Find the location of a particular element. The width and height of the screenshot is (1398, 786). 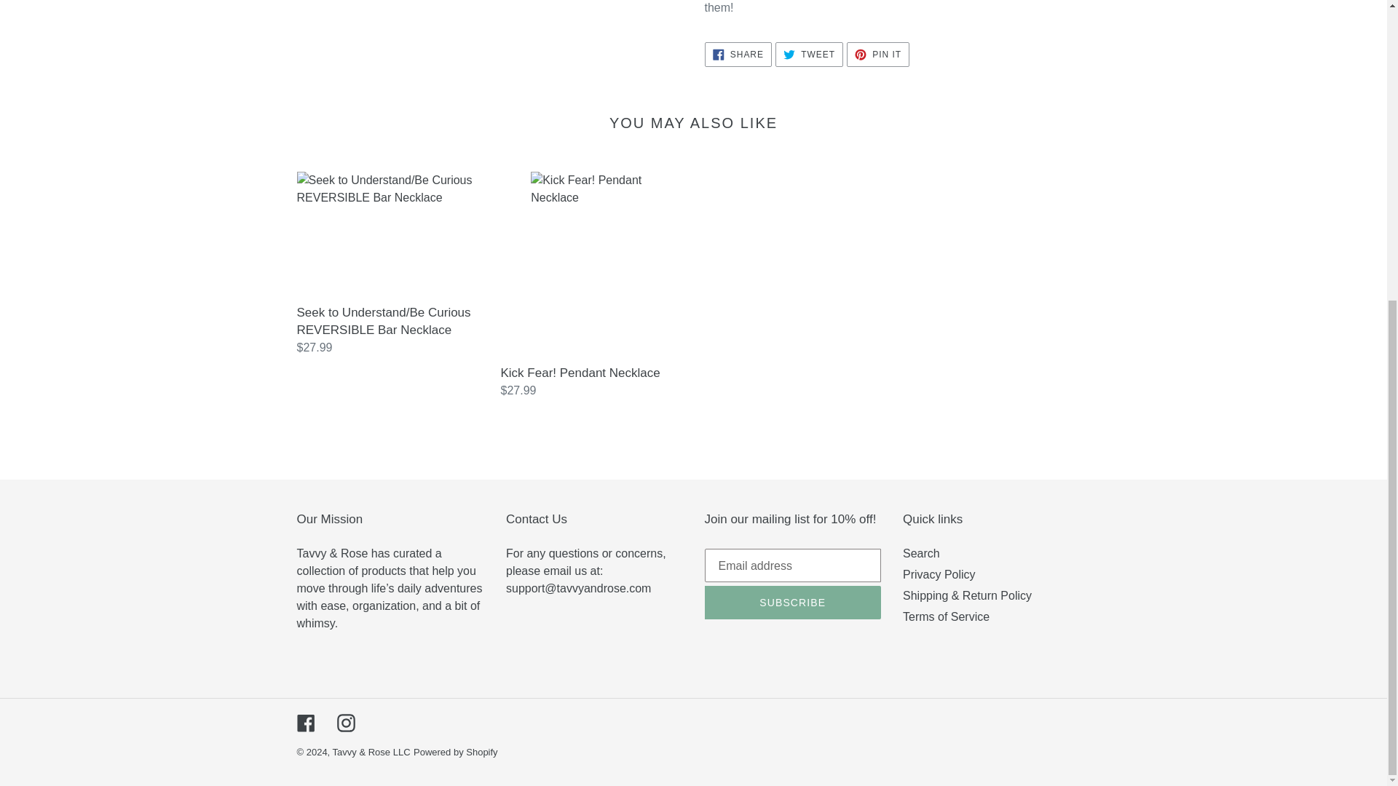

Powered by Shopify is located at coordinates (456, 753).